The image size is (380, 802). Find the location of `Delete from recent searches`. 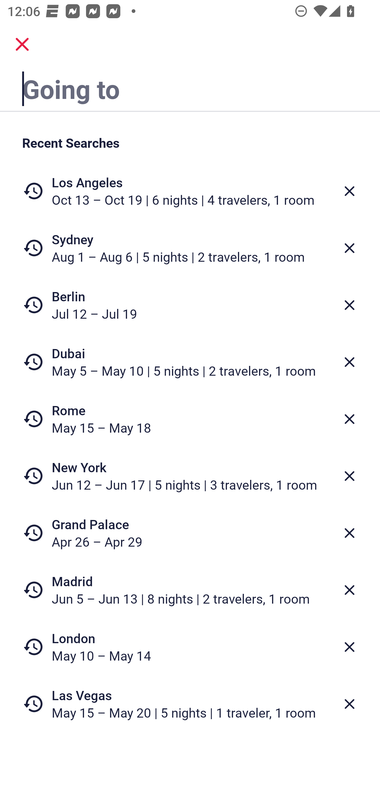

Delete from recent searches is located at coordinates (349, 647).